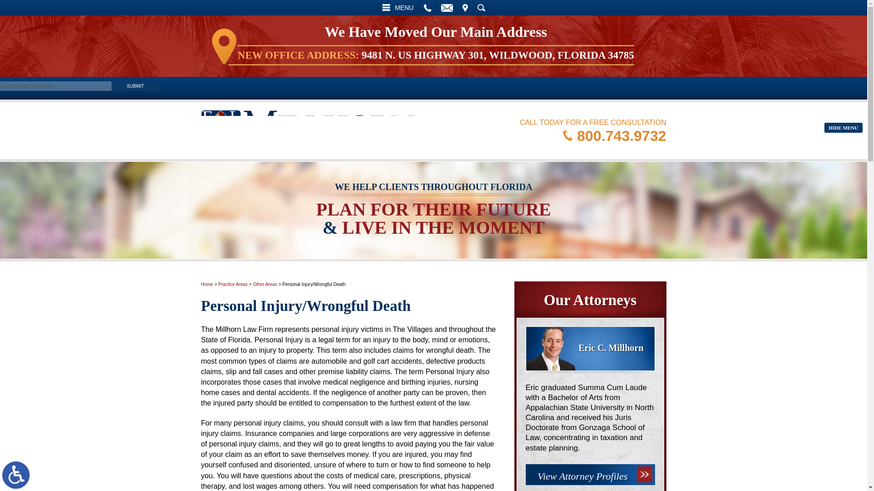 The width and height of the screenshot is (874, 491). I want to click on 800.743.9732, so click(615, 135).